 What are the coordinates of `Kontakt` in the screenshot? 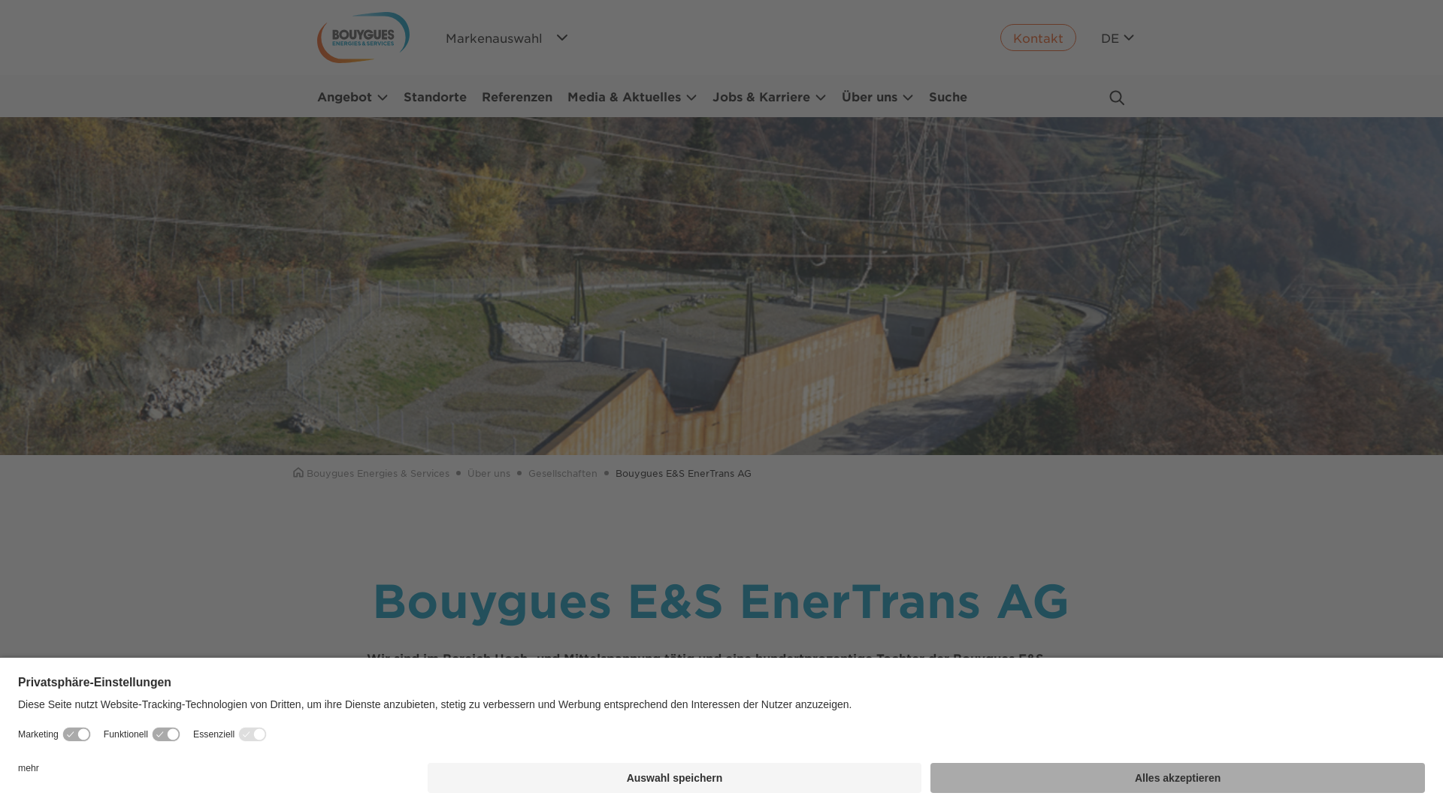 It's located at (1039, 38).